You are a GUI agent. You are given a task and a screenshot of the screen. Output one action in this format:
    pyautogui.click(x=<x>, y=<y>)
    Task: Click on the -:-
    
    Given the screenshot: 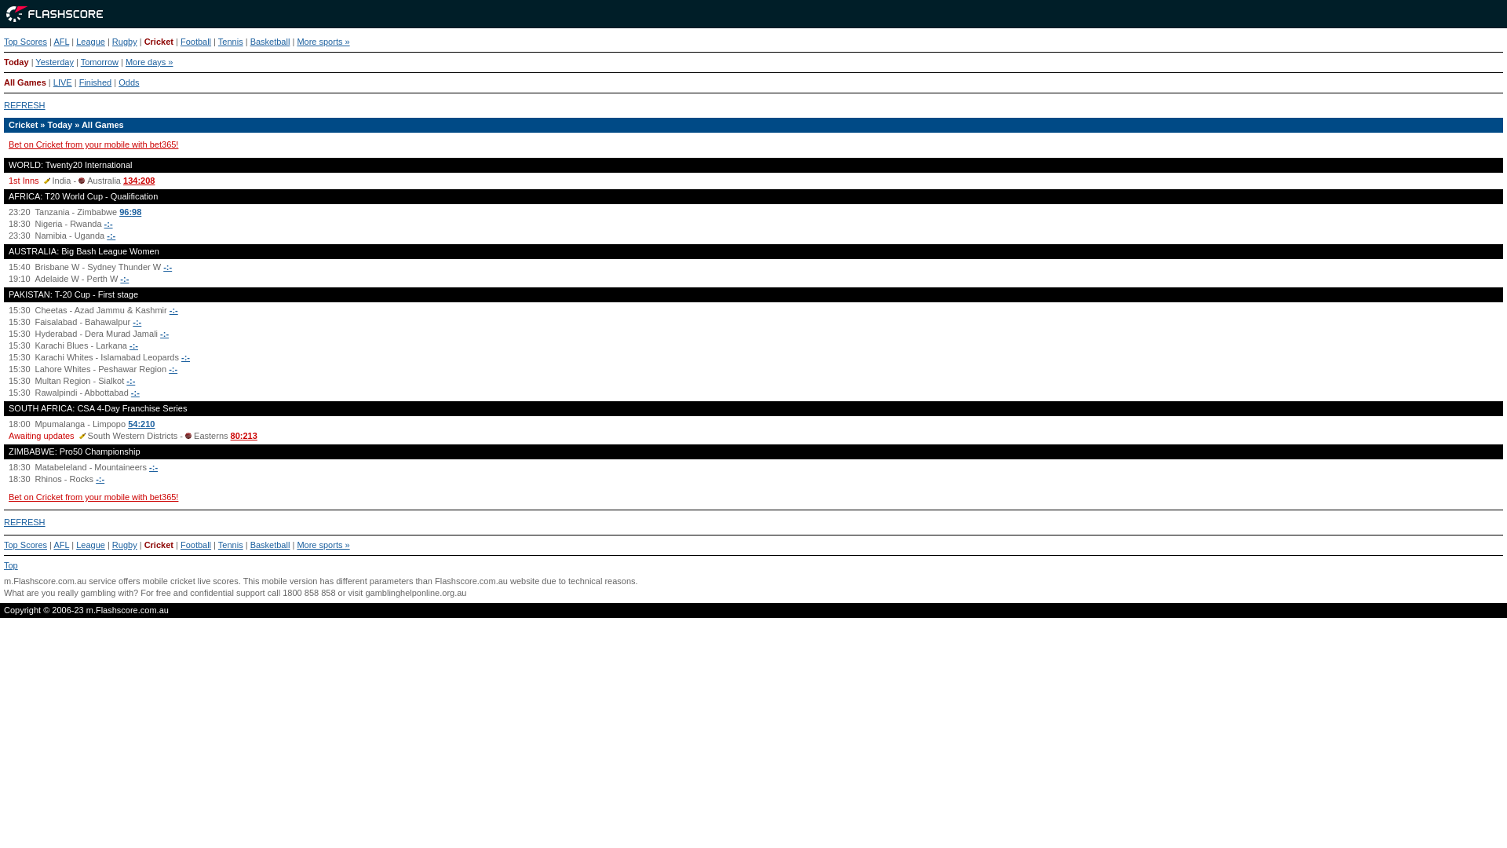 What is the action you would take?
    pyautogui.click(x=108, y=224)
    